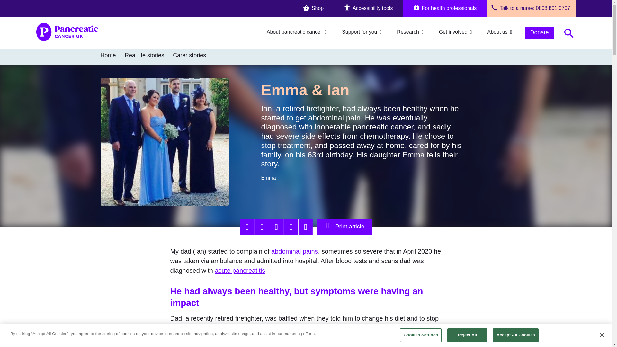  What do you see at coordinates (516, 8) in the screenshot?
I see `Talk to a nurse` at bounding box center [516, 8].